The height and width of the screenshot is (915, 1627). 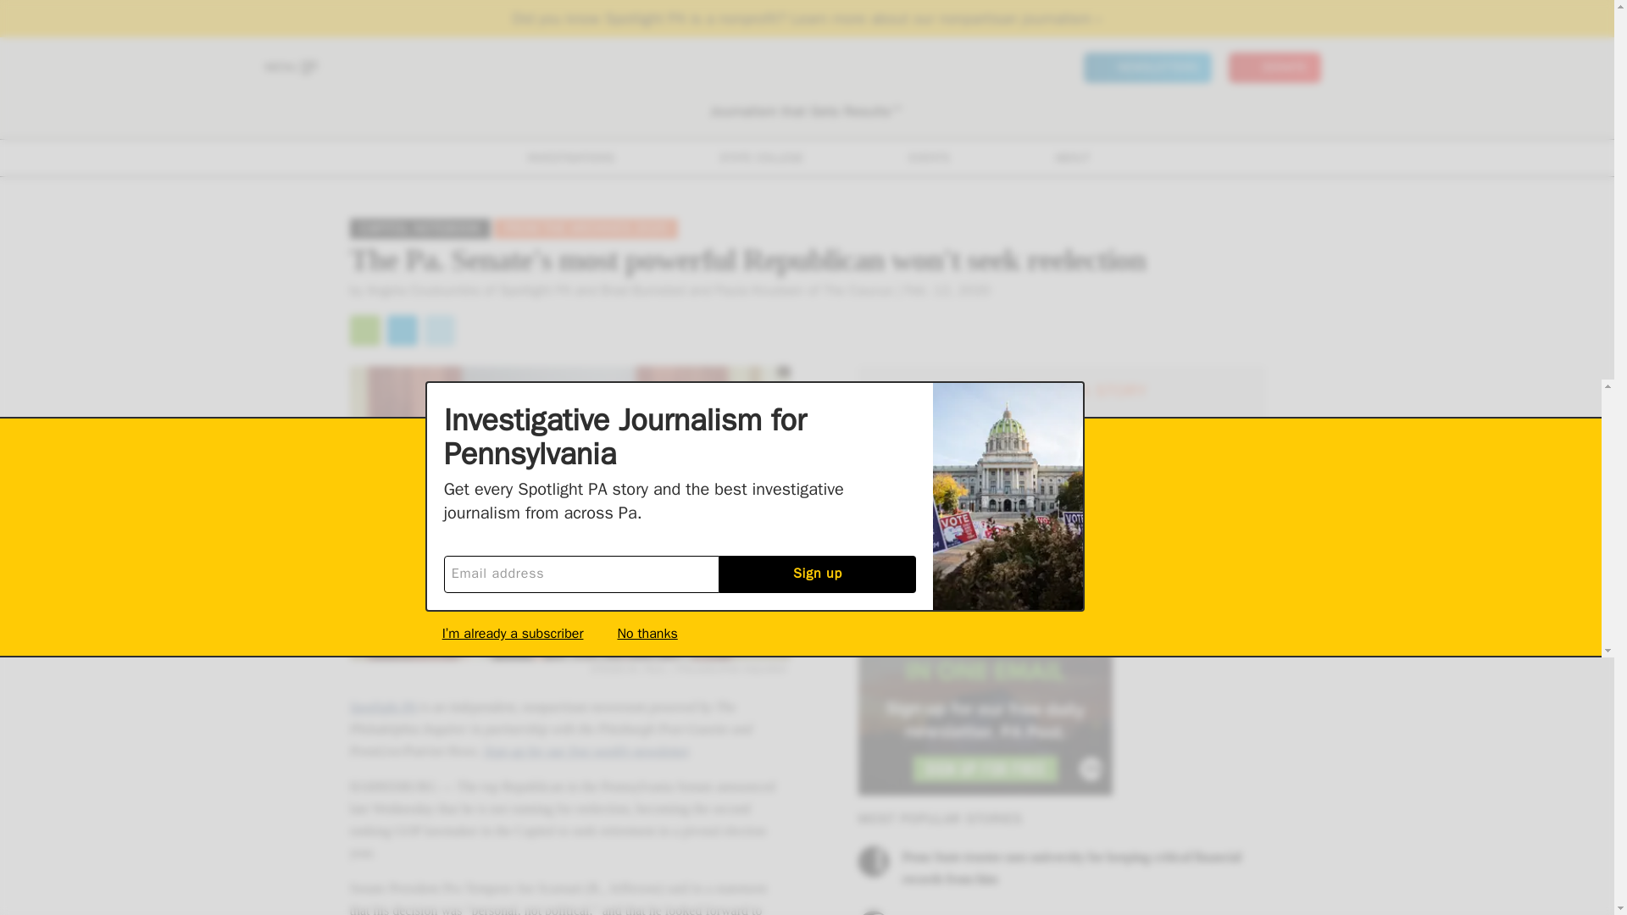 I want to click on Share this page by email, so click(x=364, y=330).